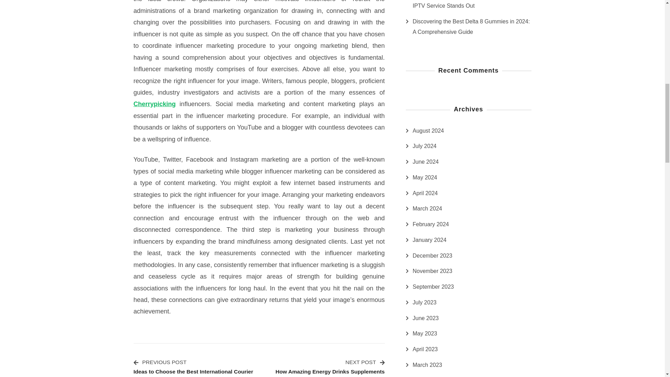  I want to click on November 2023, so click(426, 318).